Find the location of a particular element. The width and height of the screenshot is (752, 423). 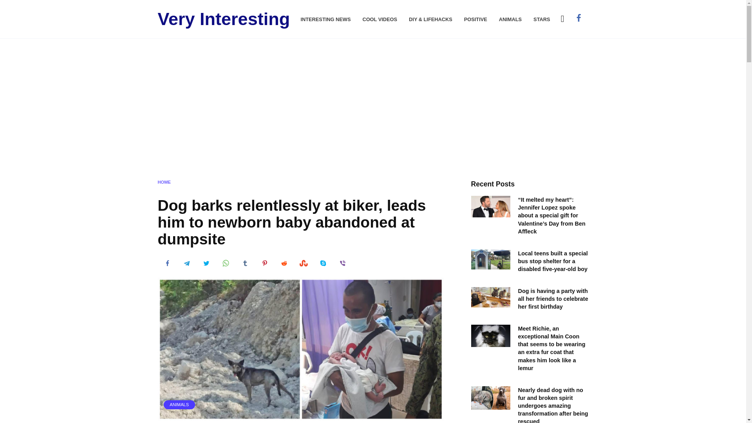

STARS is located at coordinates (541, 20).